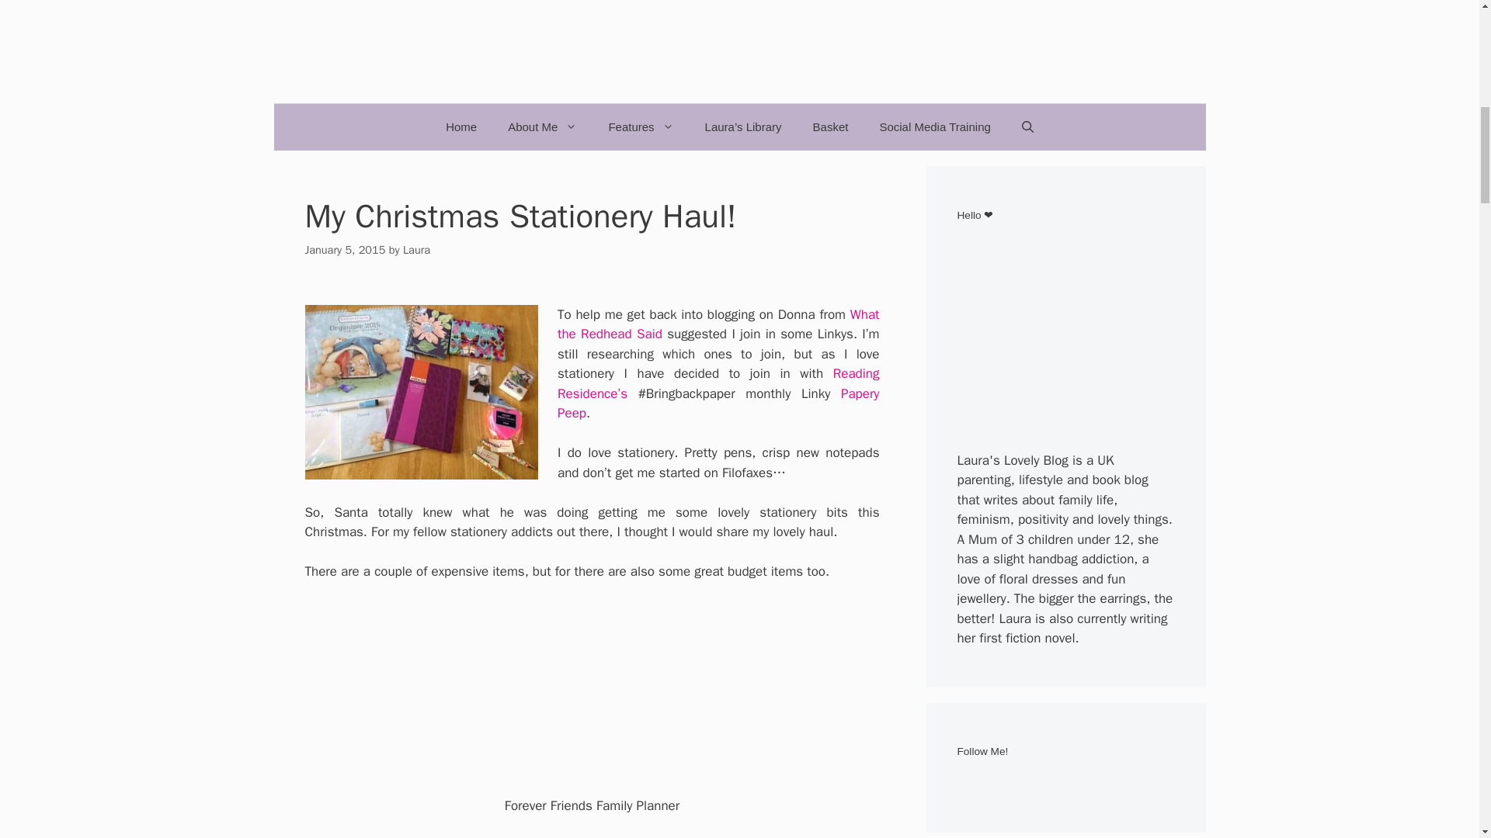  What do you see at coordinates (542, 127) in the screenshot?
I see `About Me` at bounding box center [542, 127].